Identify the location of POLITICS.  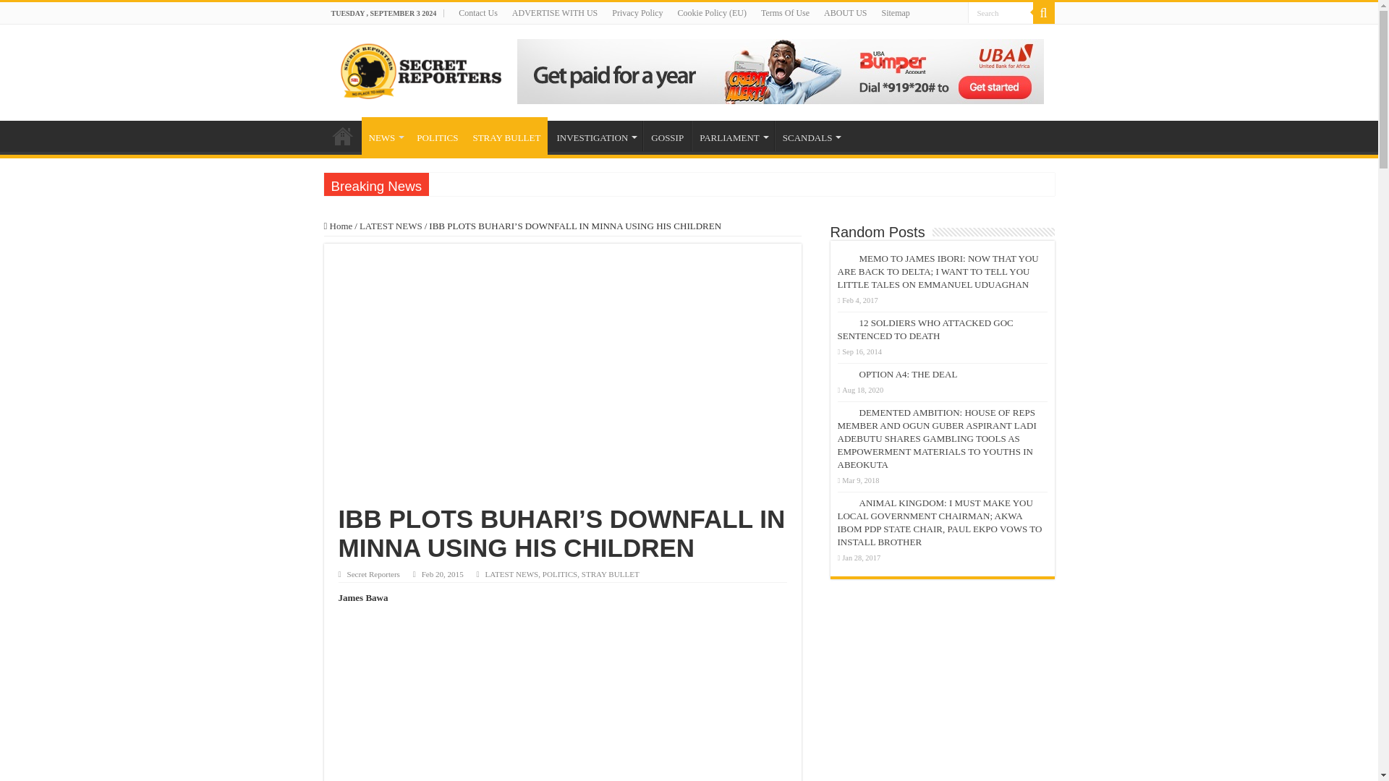
(437, 136).